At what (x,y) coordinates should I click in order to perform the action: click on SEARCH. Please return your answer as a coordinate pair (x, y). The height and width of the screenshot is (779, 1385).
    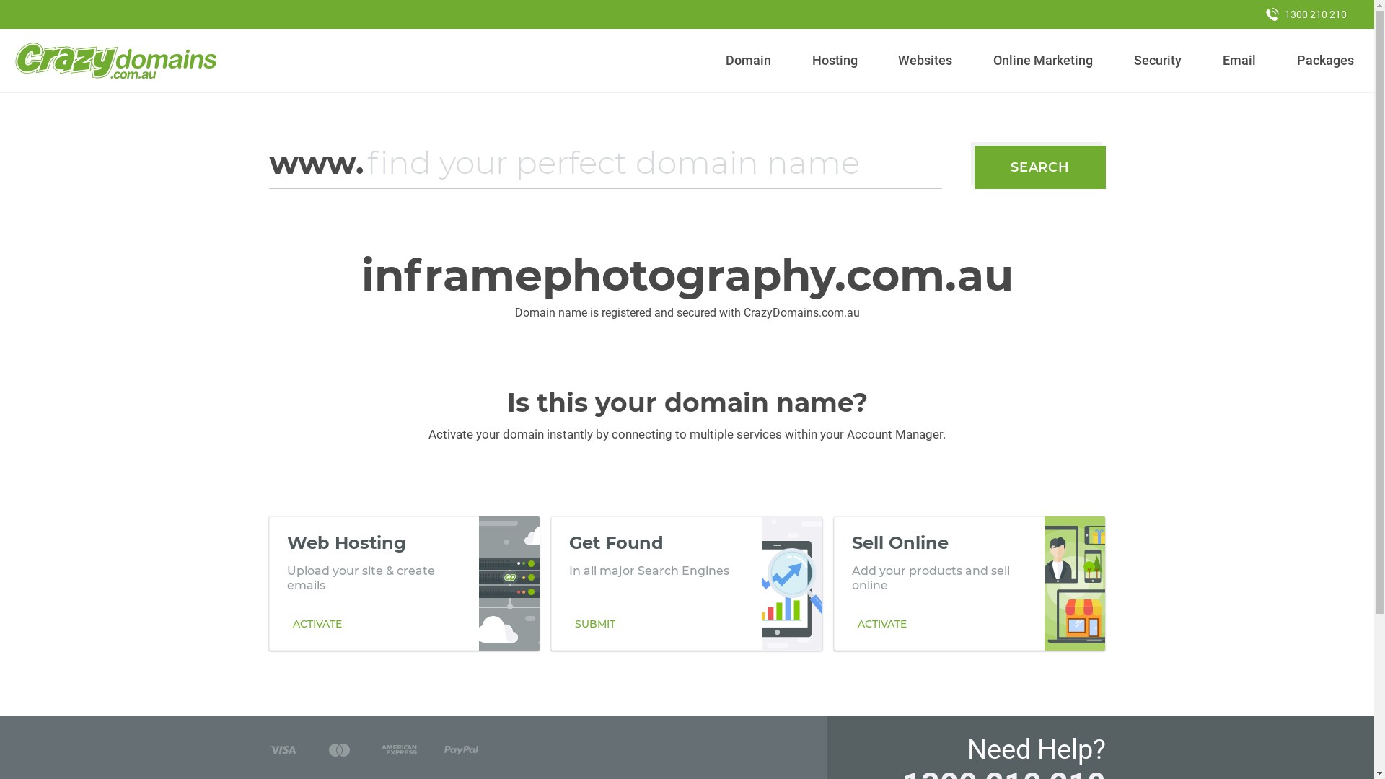
    Looking at the image, I should click on (1040, 167).